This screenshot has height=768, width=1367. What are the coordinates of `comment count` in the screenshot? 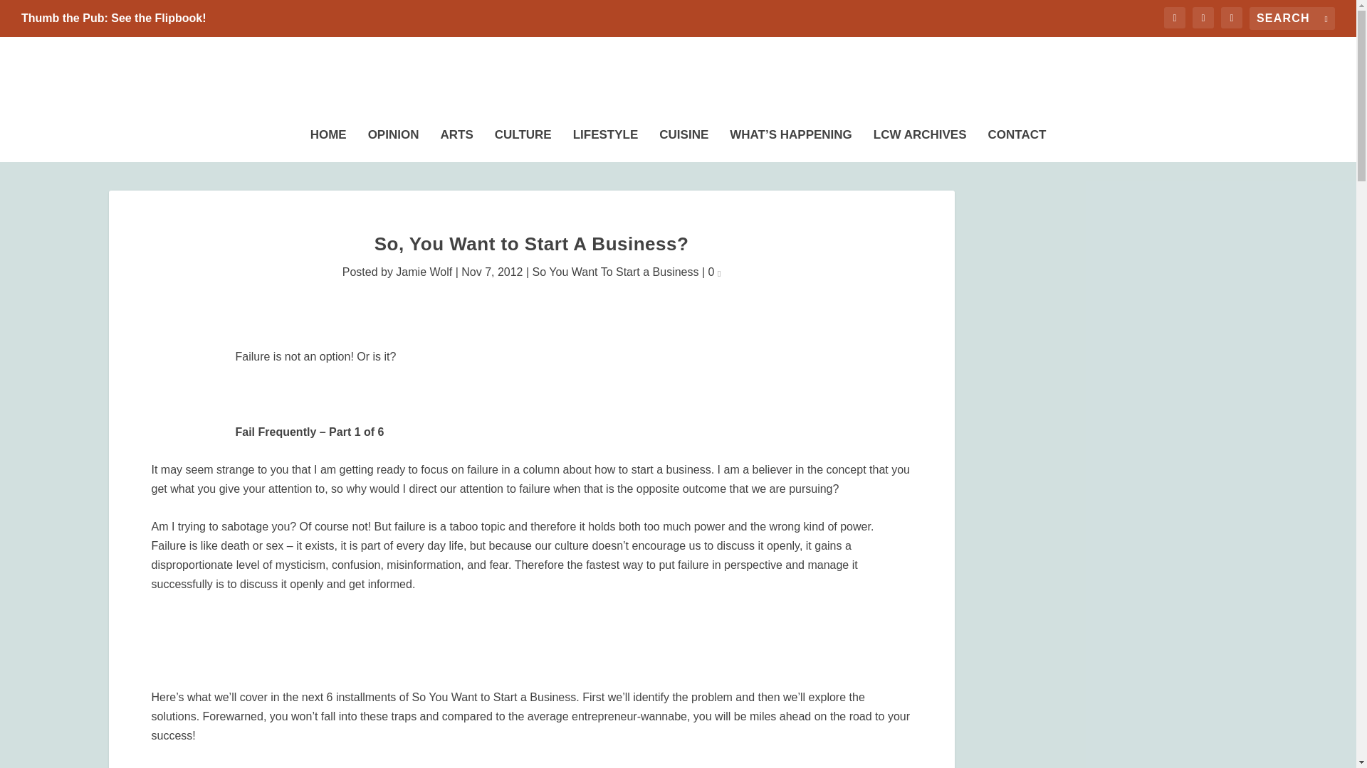 It's located at (719, 273).